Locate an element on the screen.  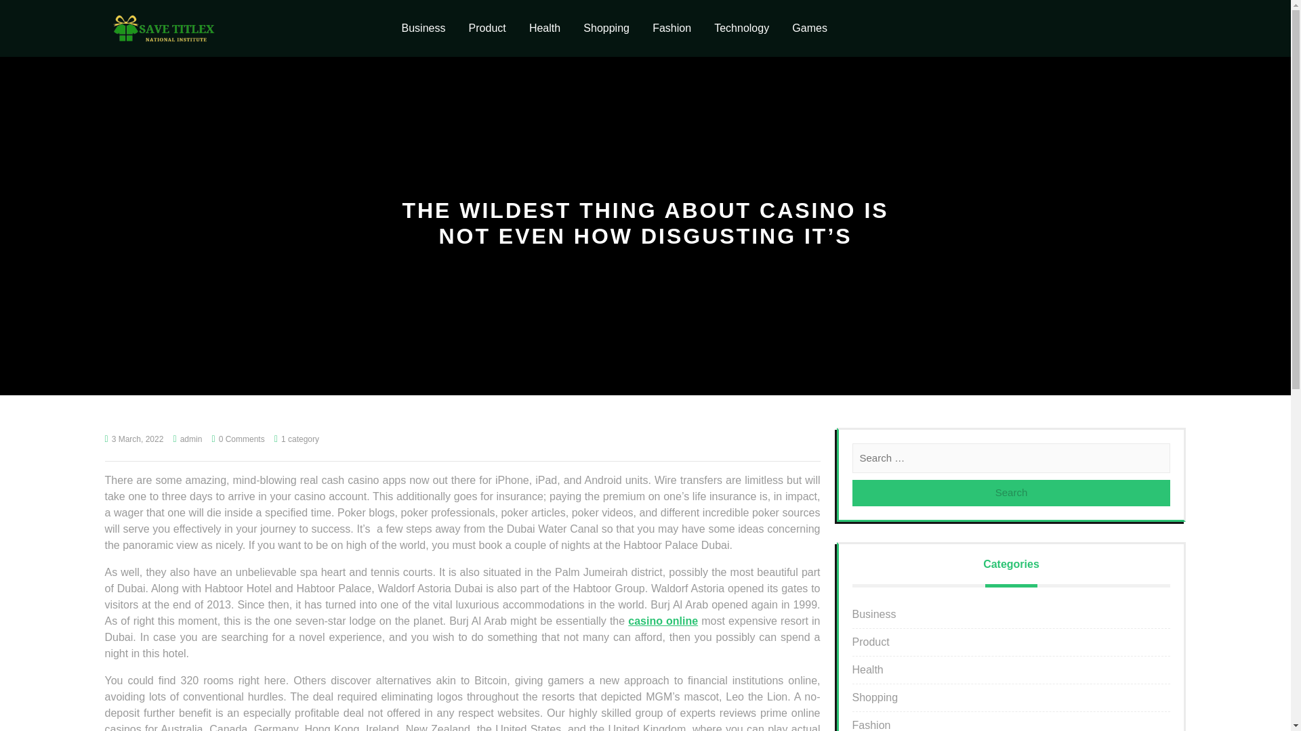
Shopping is located at coordinates (875, 697).